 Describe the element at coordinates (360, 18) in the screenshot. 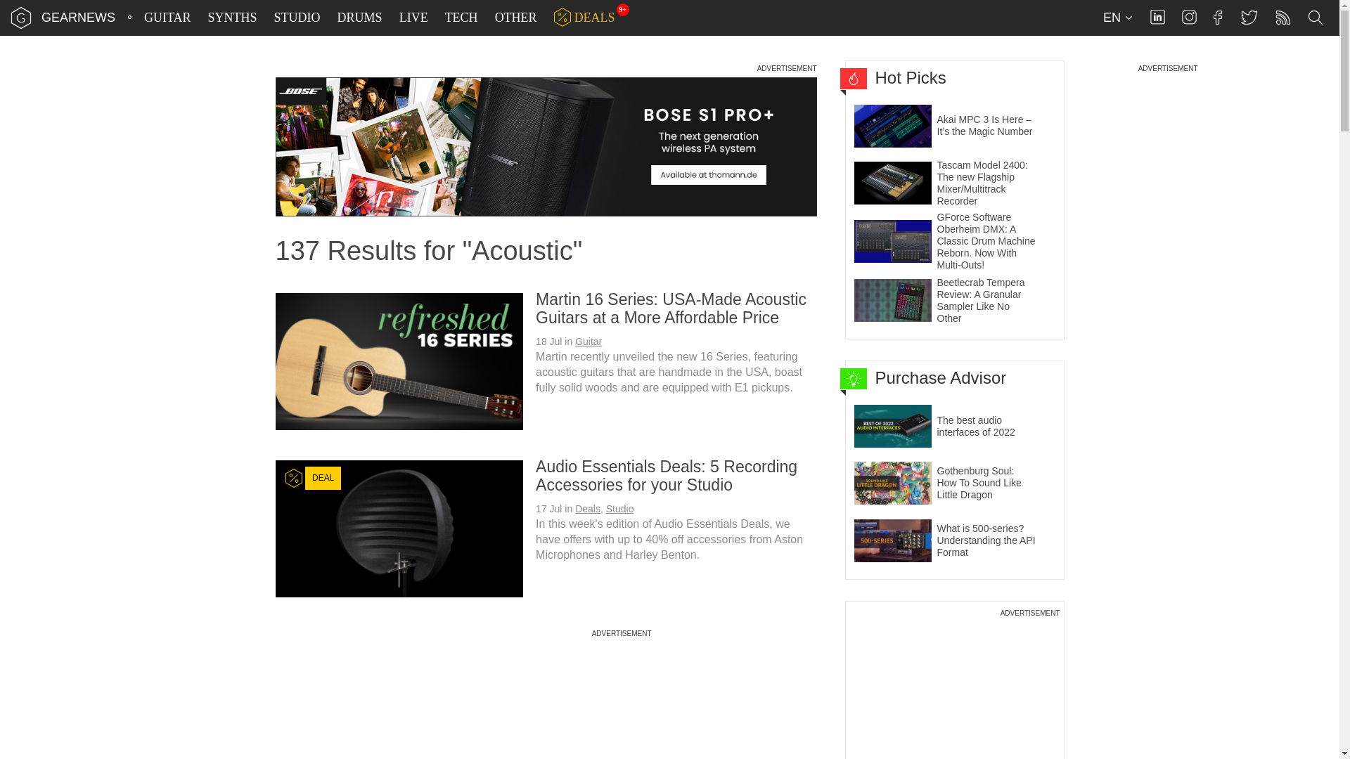

I see `DRUMS` at that location.